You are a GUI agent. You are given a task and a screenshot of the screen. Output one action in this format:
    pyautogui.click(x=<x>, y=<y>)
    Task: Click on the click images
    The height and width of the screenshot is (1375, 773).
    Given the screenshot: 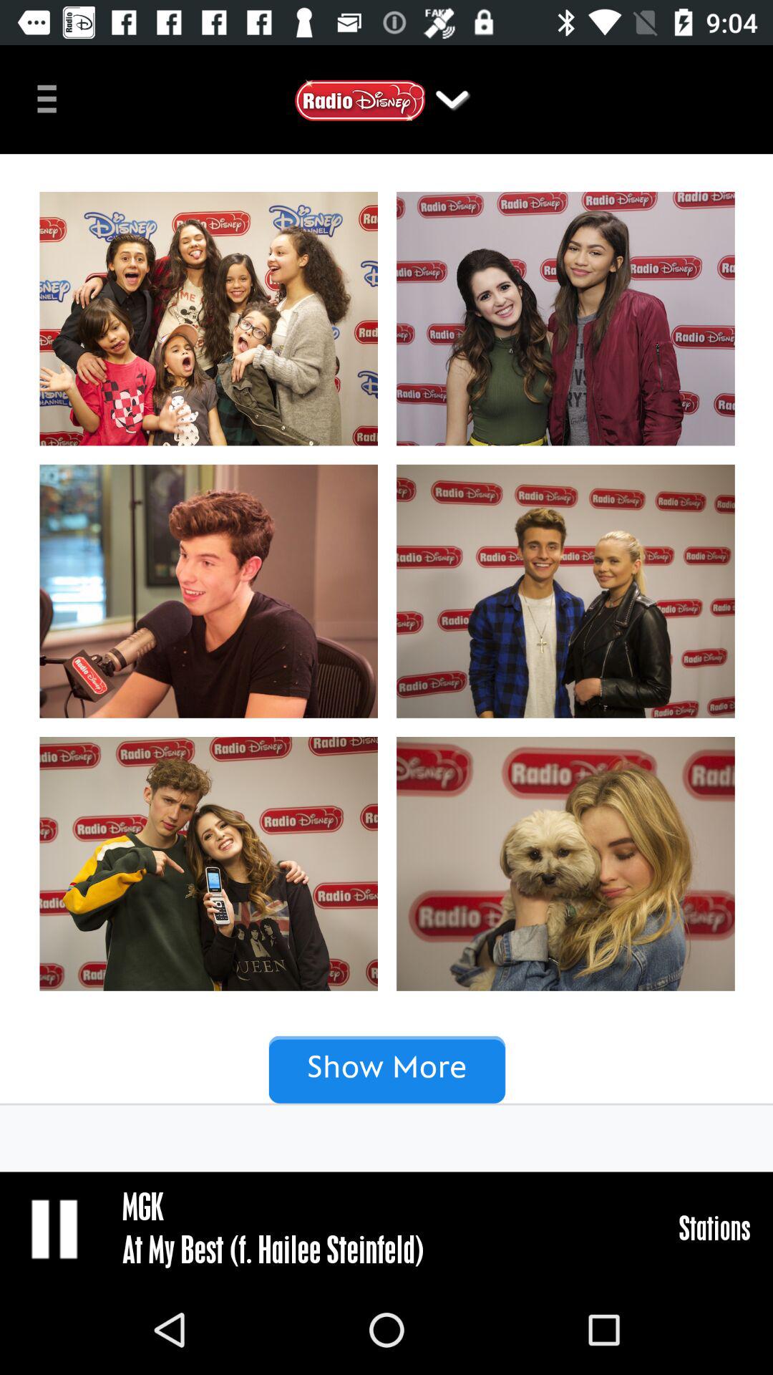 What is the action you would take?
    pyautogui.click(x=386, y=663)
    